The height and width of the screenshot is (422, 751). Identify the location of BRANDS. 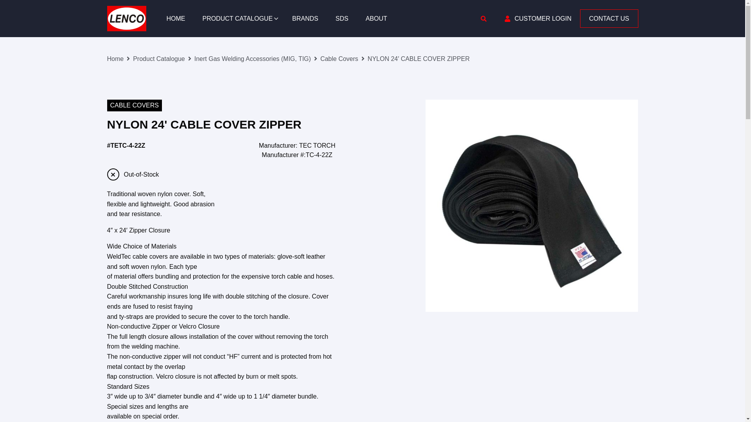
(305, 19).